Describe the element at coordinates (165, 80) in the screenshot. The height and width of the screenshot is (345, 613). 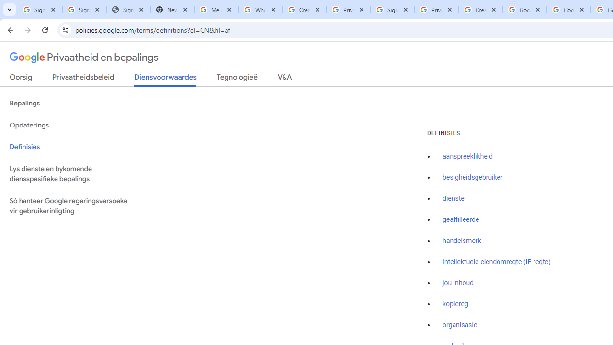
I see `Diensvoorwaardes` at that location.